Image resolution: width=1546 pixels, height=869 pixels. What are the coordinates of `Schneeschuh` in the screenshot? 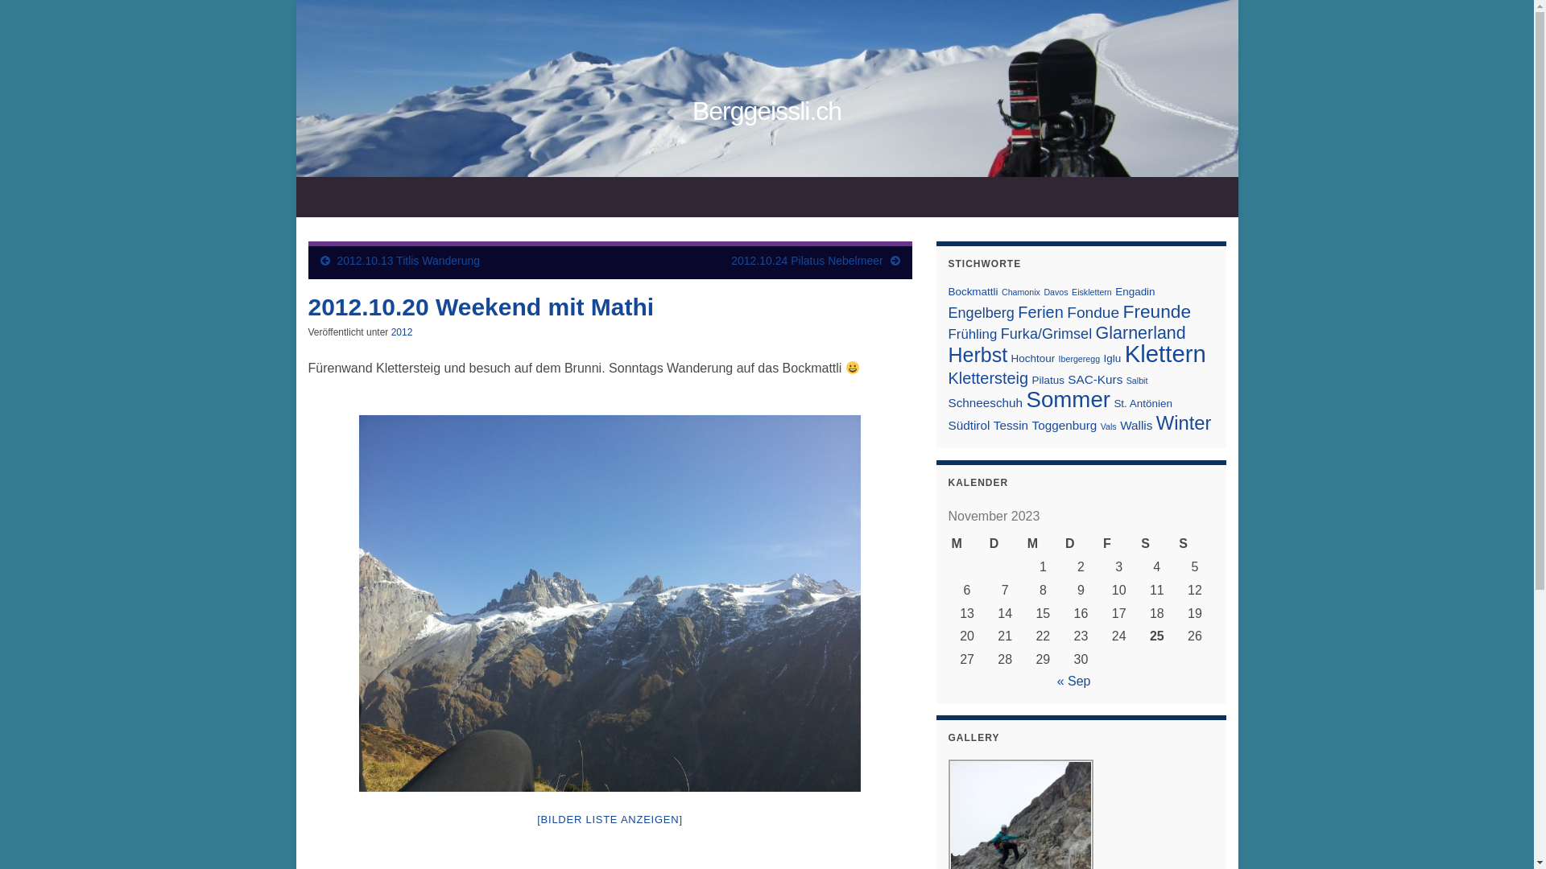 It's located at (986, 402).